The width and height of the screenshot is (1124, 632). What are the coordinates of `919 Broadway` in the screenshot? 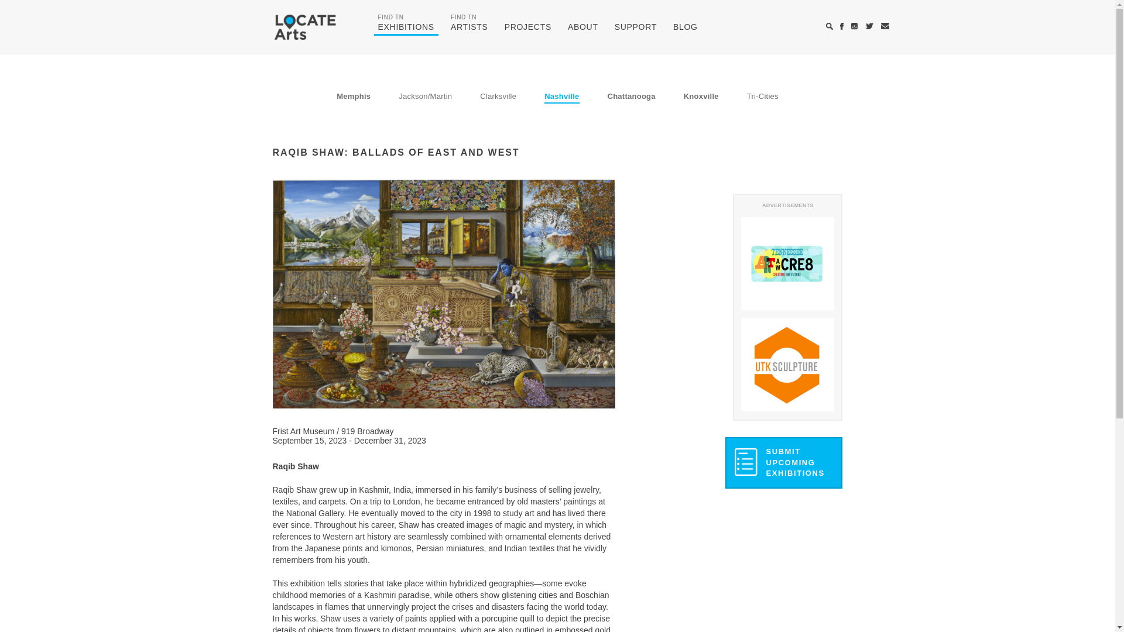 It's located at (368, 431).